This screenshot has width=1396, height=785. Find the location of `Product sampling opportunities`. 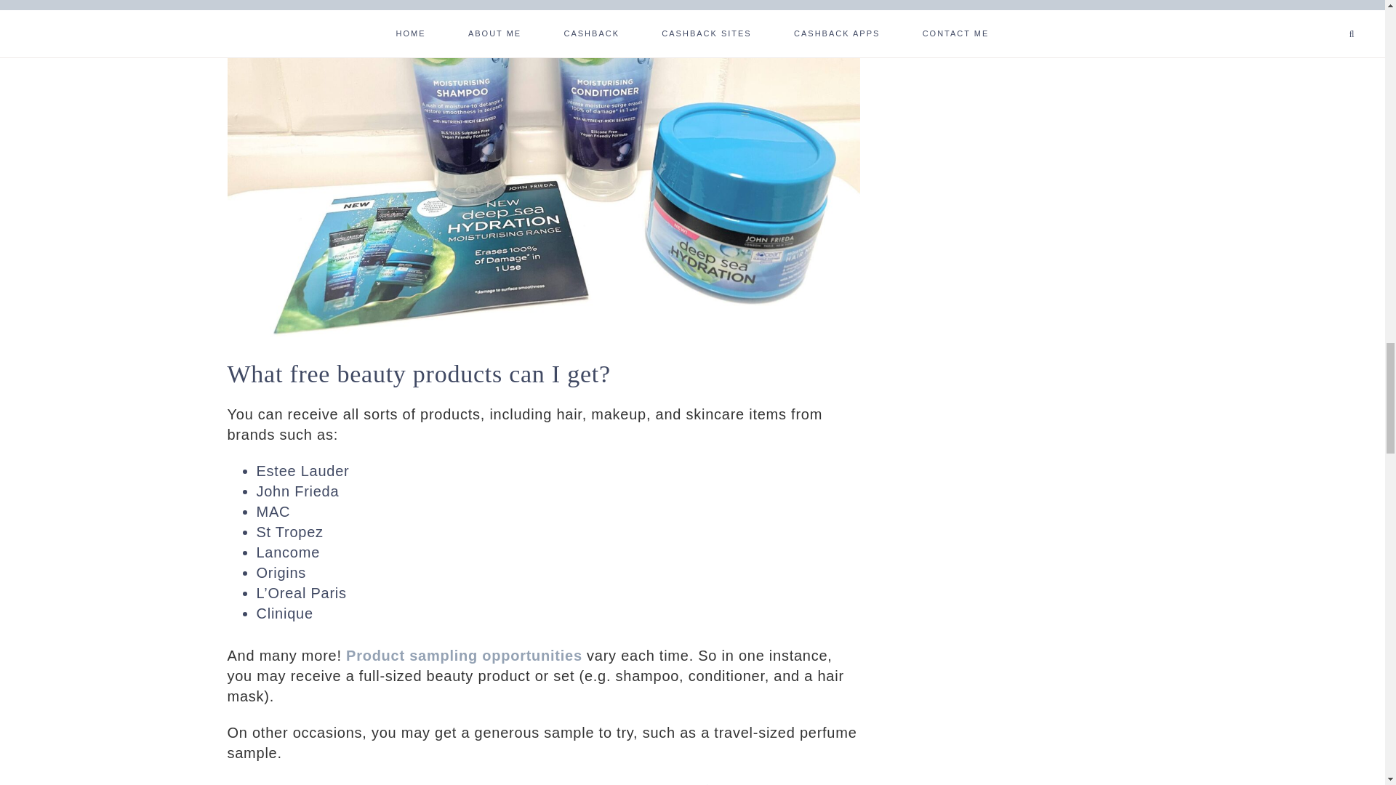

Product sampling opportunities is located at coordinates (464, 656).